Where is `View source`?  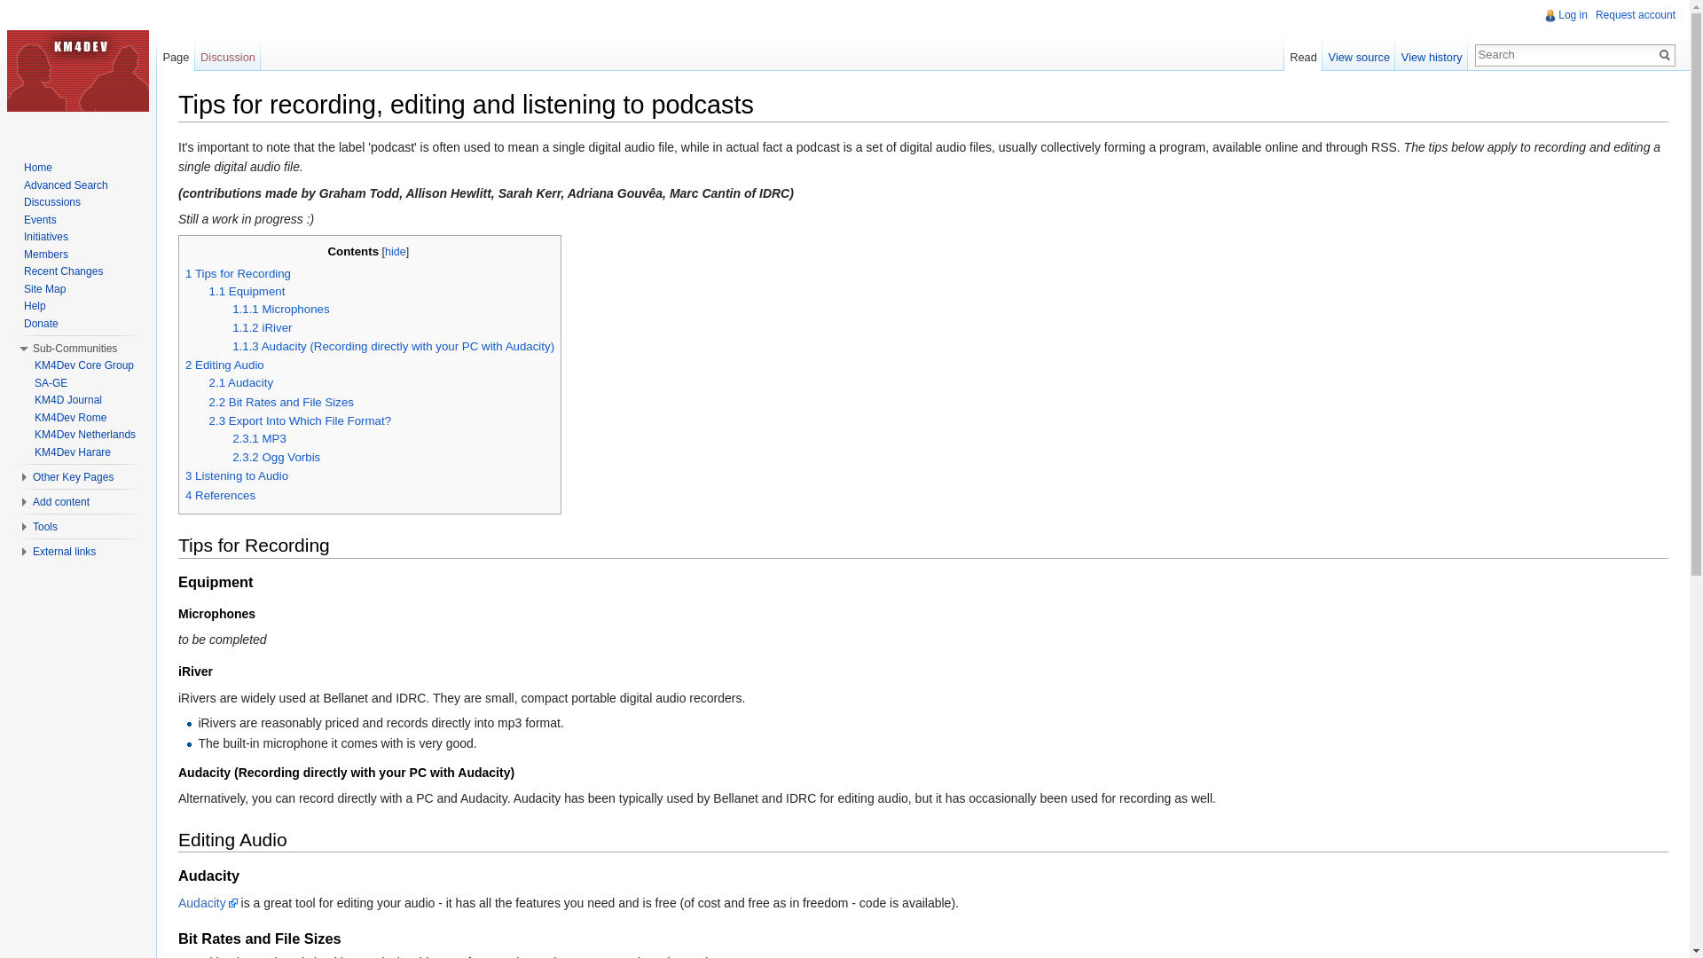 View source is located at coordinates (1359, 52).